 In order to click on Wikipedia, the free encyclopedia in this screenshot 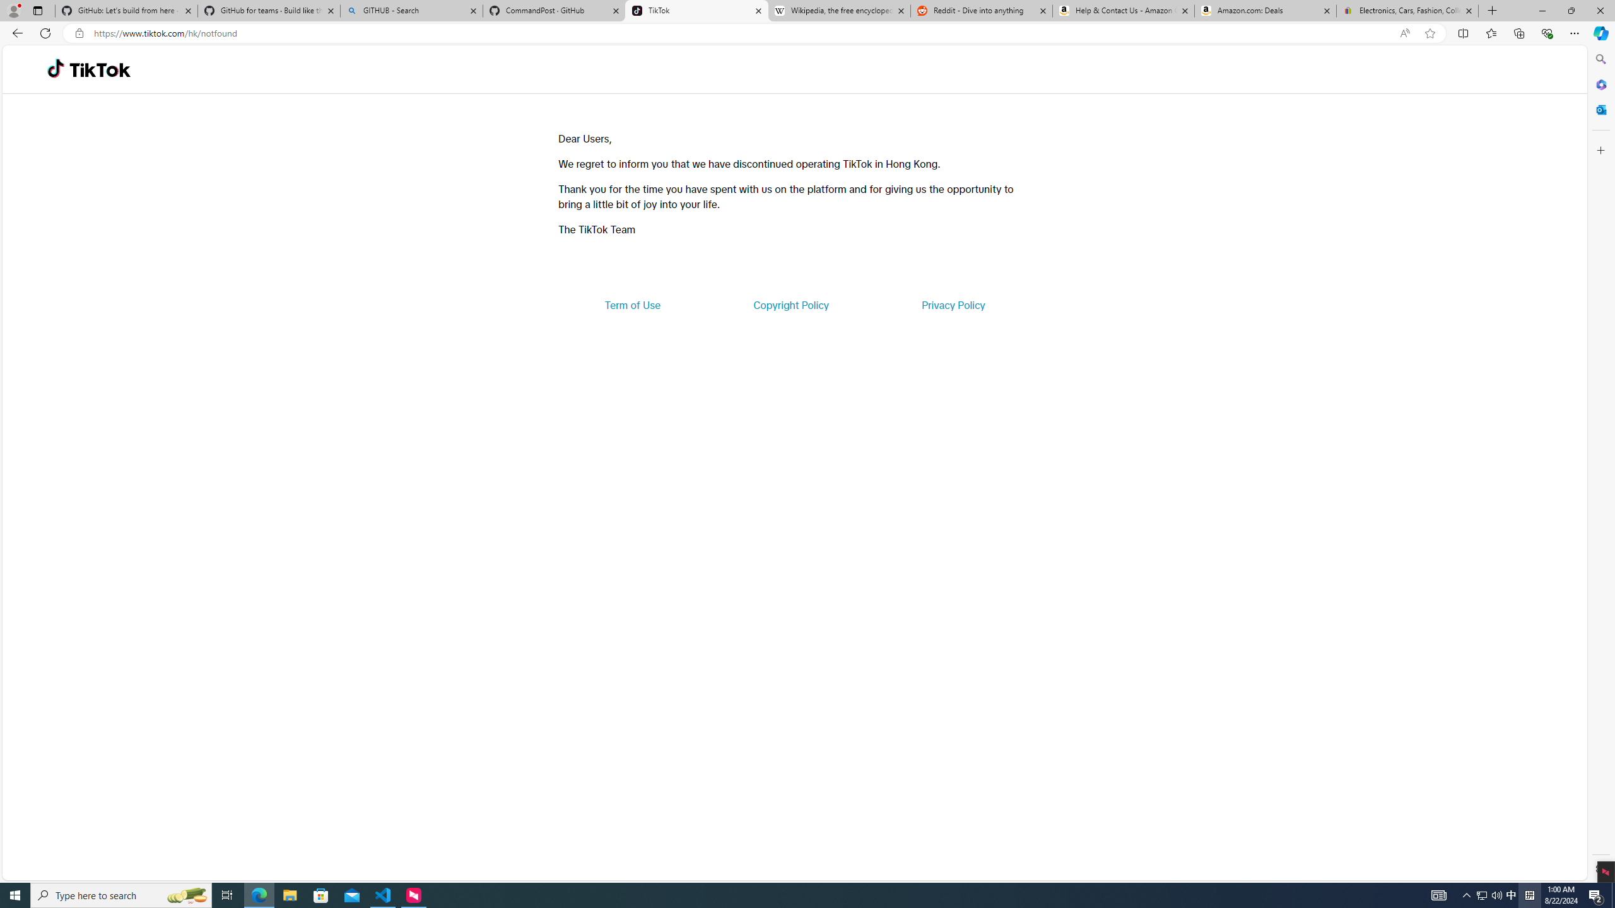, I will do `click(839, 11)`.